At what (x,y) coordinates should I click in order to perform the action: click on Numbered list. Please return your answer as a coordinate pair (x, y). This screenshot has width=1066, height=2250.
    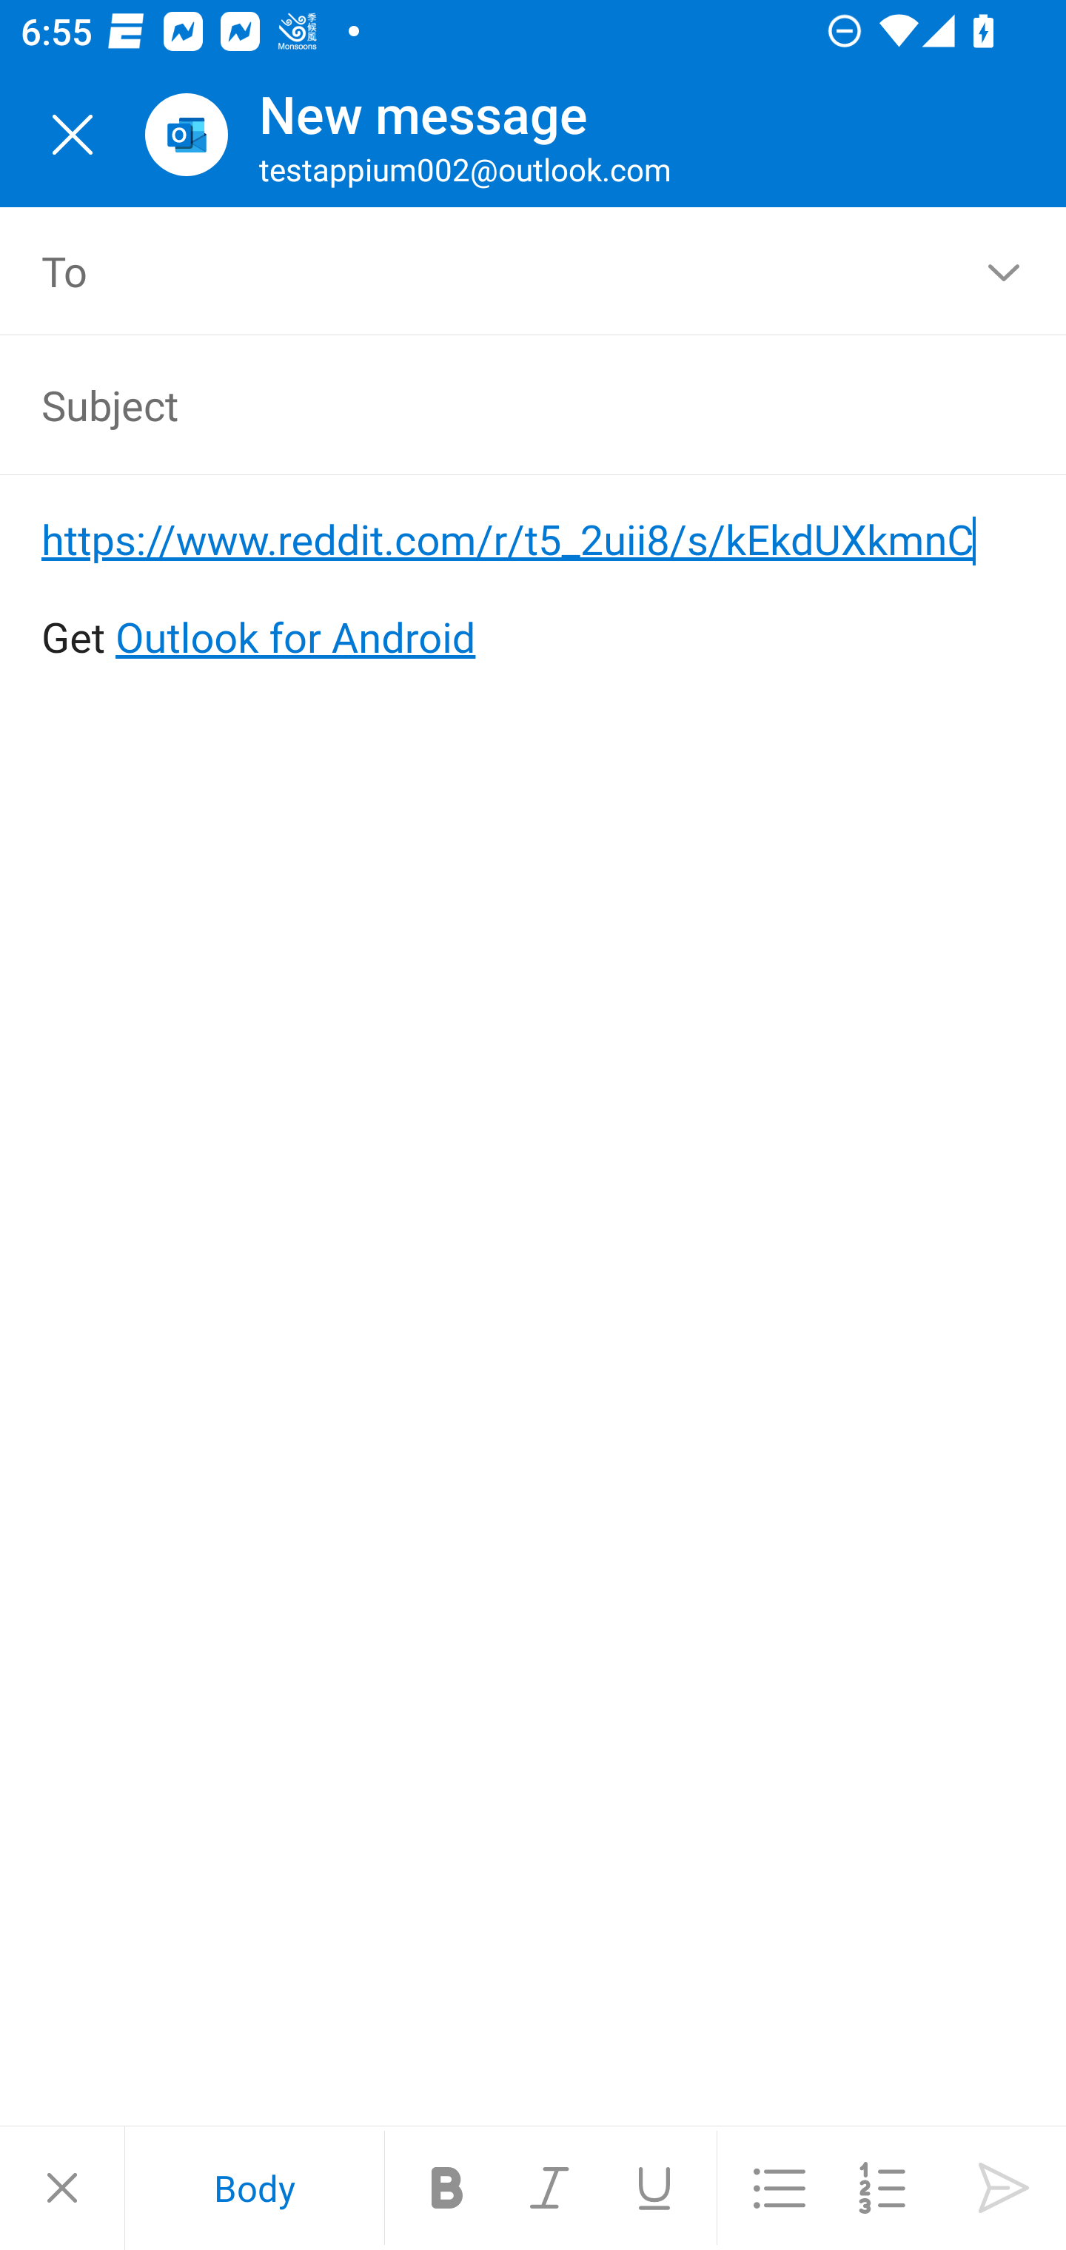
    Looking at the image, I should click on (882, 2188).